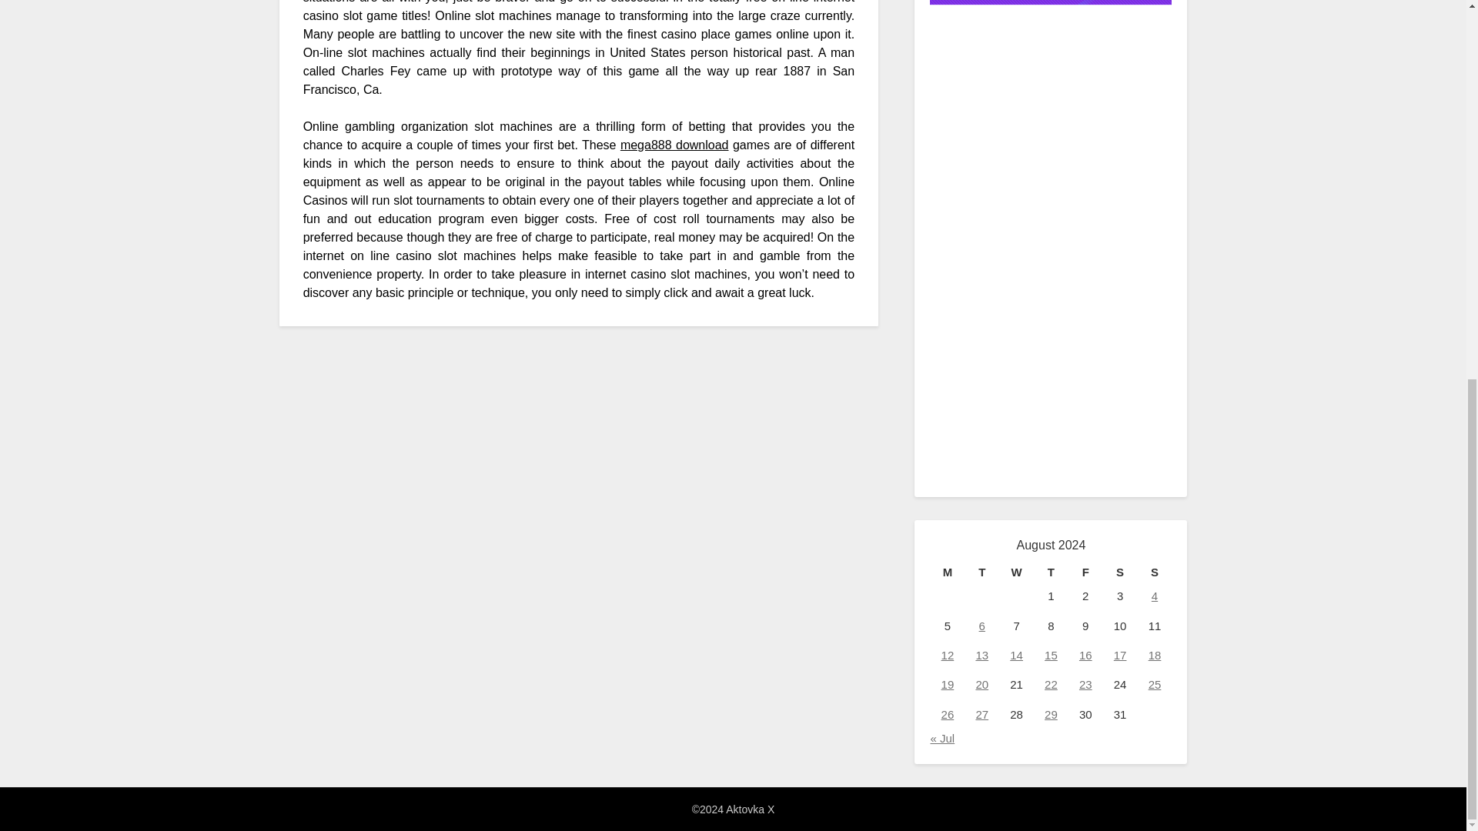  What do you see at coordinates (948, 714) in the screenshot?
I see `26` at bounding box center [948, 714].